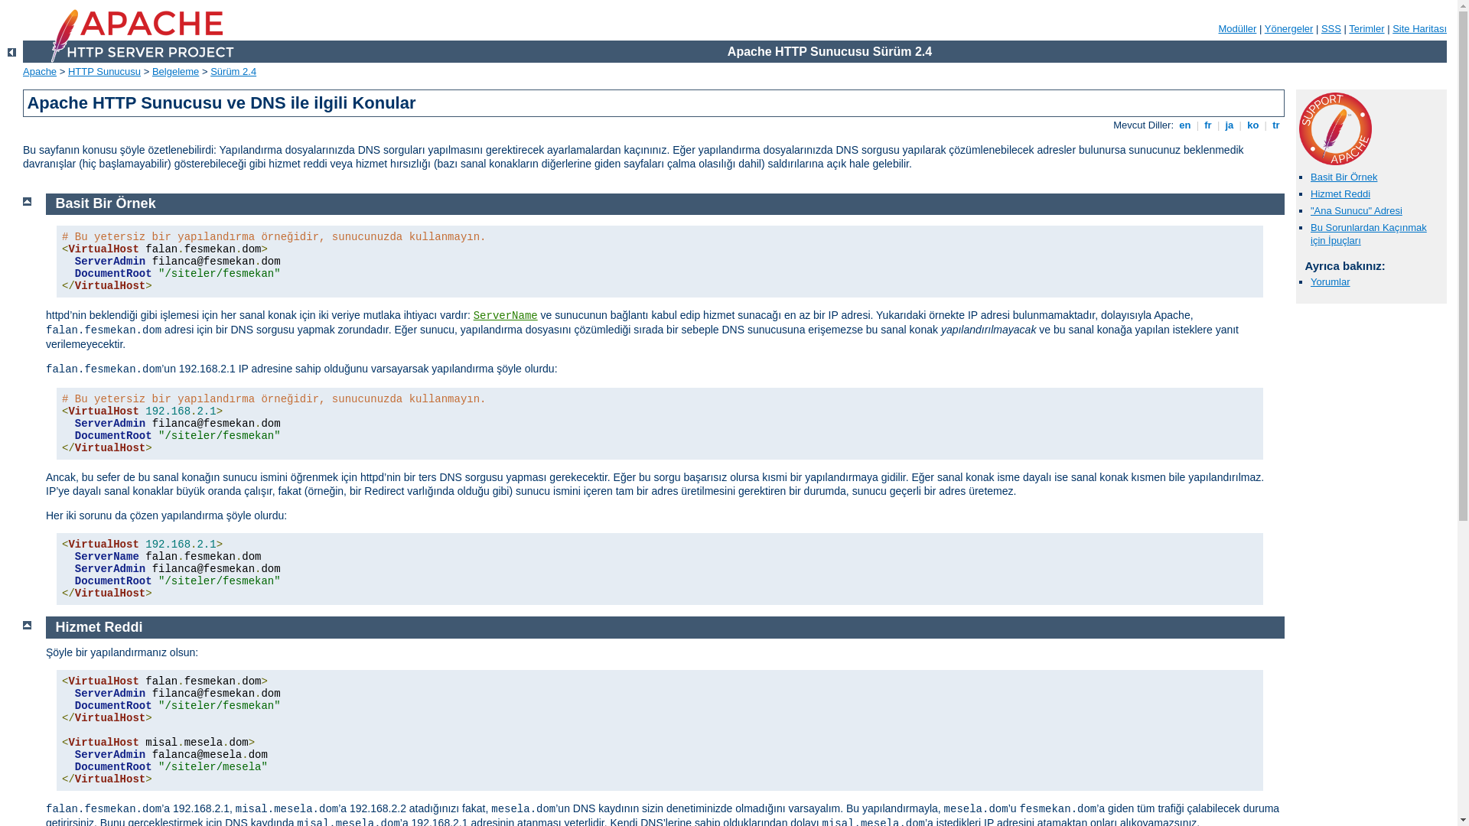 This screenshot has height=826, width=1469. I want to click on ServerName, so click(506, 316).